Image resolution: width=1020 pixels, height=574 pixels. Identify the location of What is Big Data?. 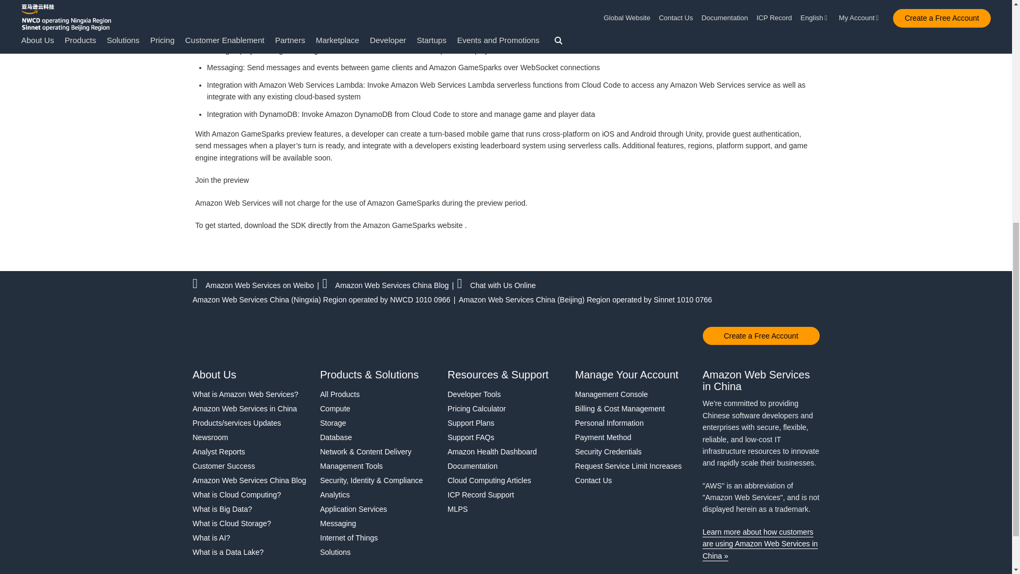
(251, 509).